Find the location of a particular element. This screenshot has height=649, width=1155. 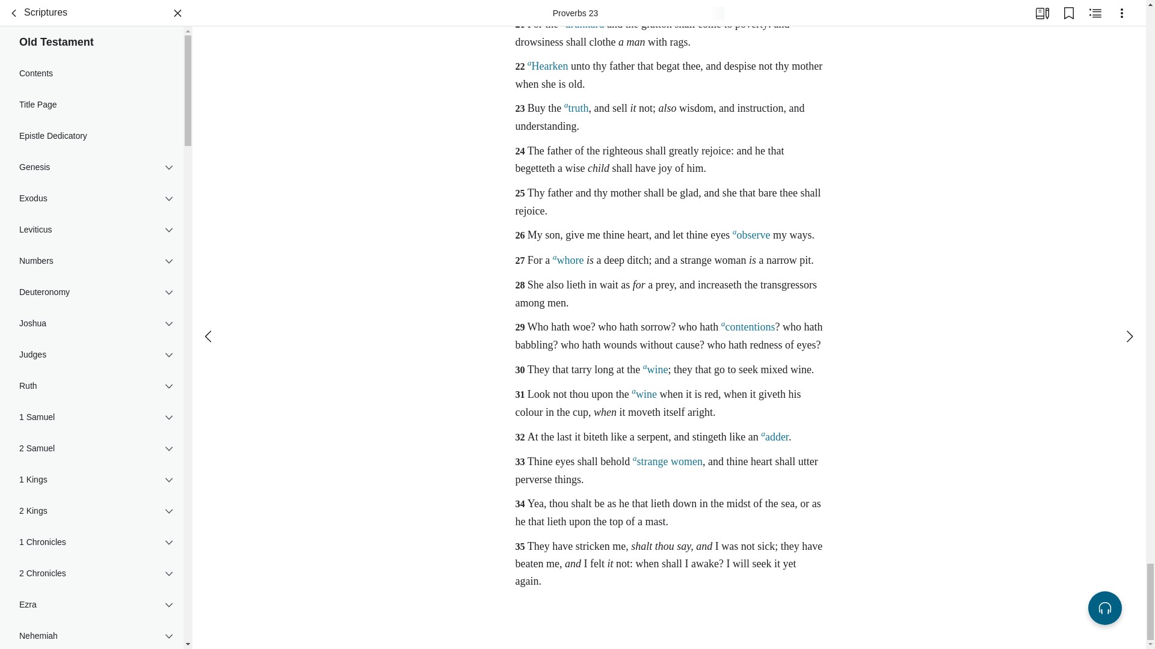

Proverbs 12 is located at coordinates (91, 236).